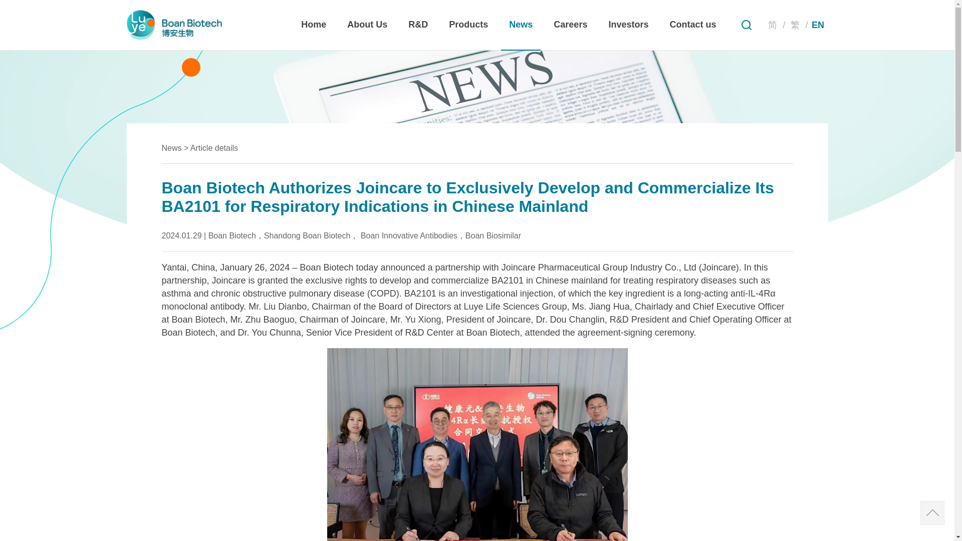 The image size is (962, 541). What do you see at coordinates (692, 25) in the screenshot?
I see `Contact us` at bounding box center [692, 25].